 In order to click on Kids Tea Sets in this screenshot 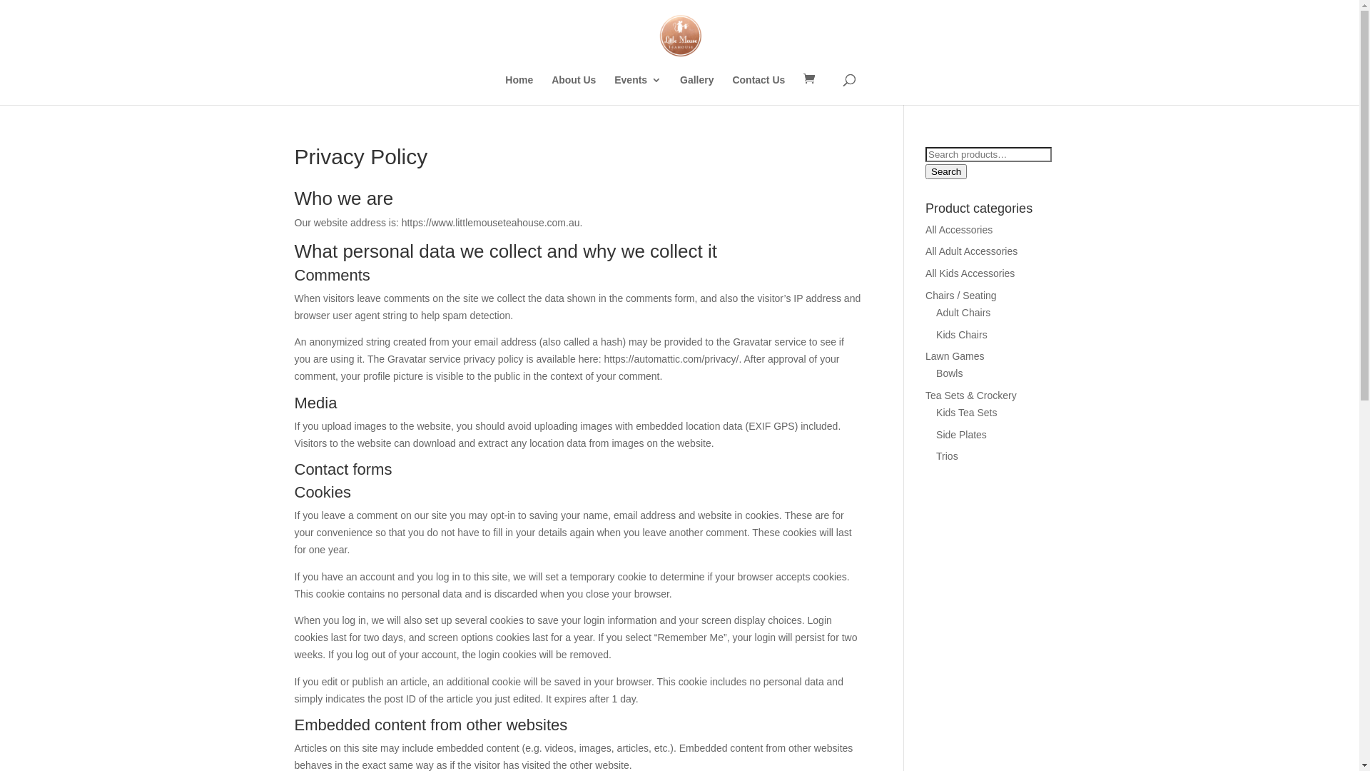, I will do `click(966, 413)`.